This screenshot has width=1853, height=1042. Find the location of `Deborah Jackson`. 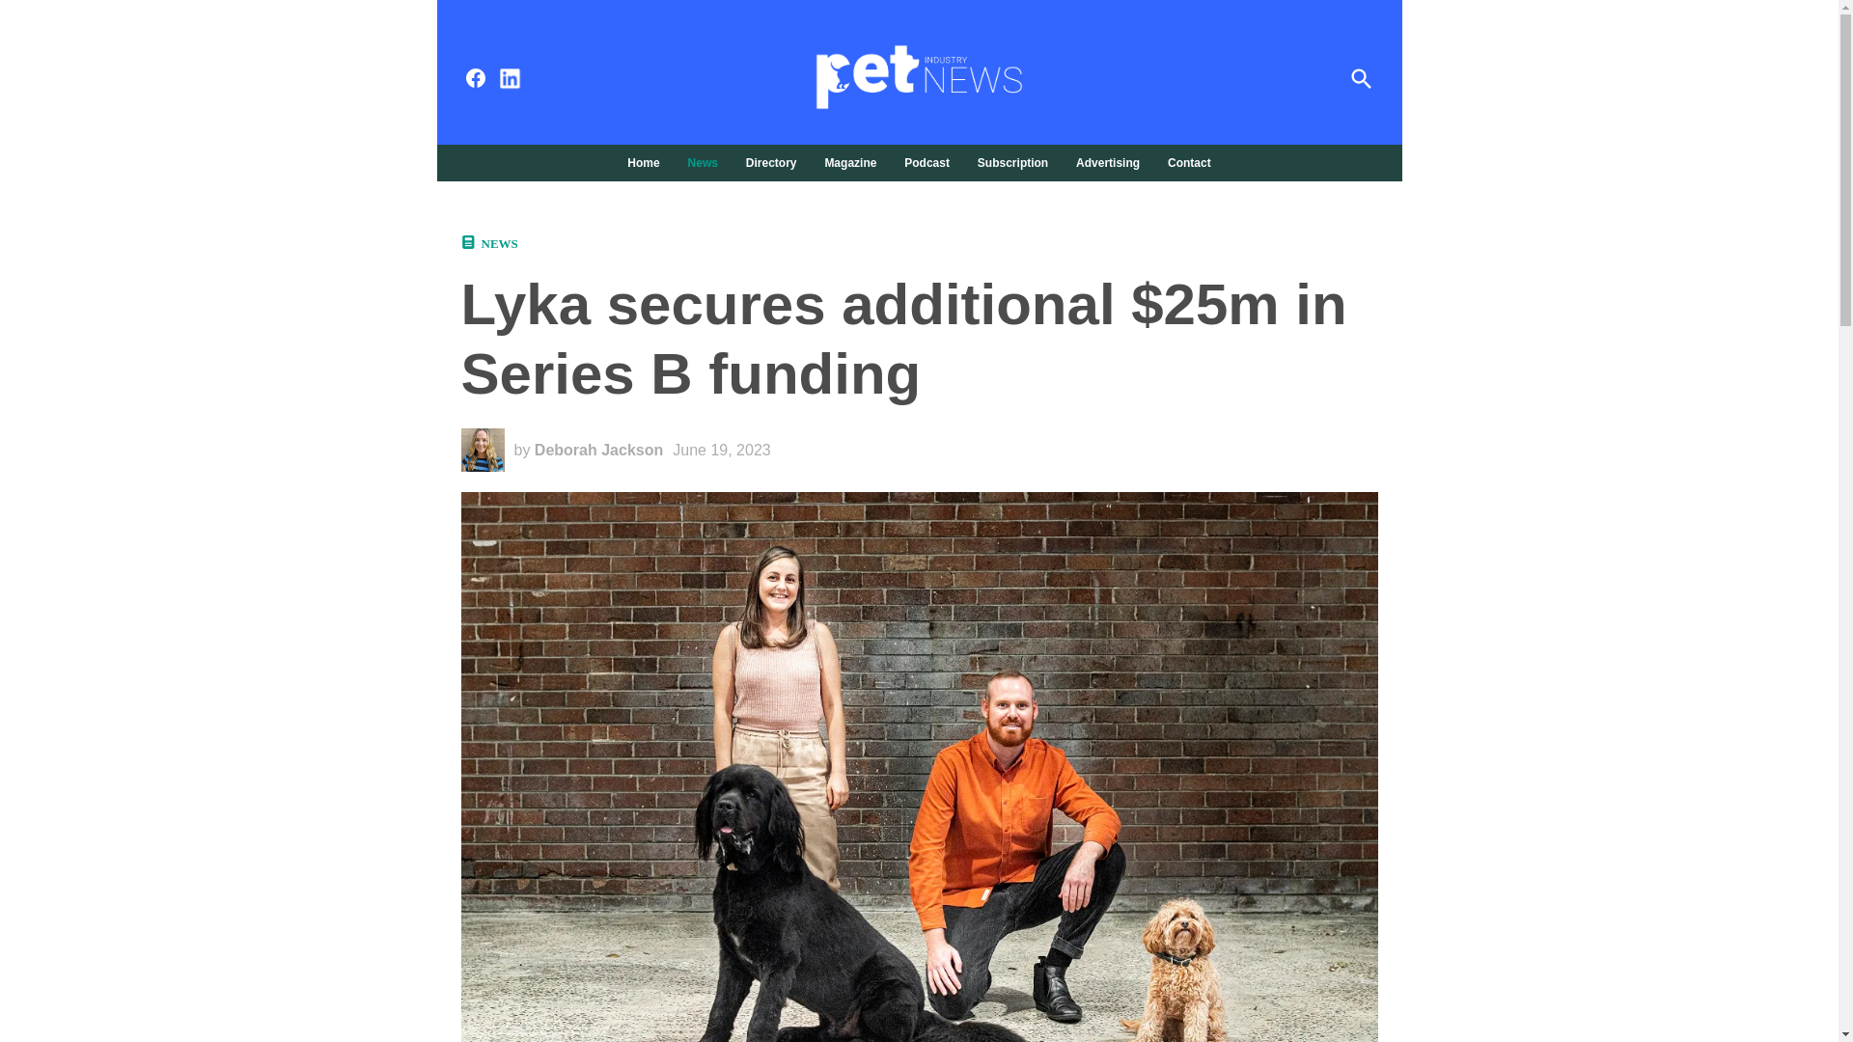

Deborah Jackson is located at coordinates (598, 450).